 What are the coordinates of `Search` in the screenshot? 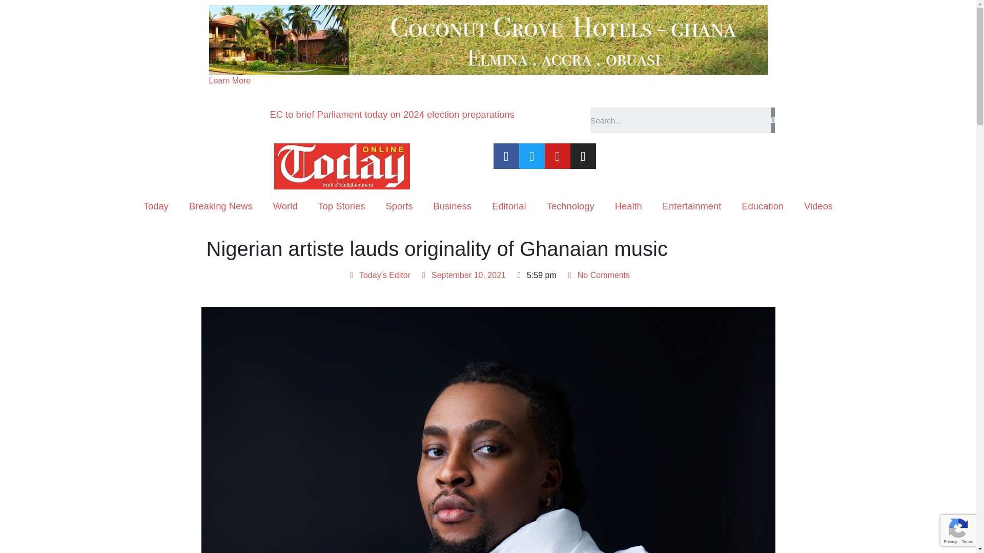 It's located at (681, 120).